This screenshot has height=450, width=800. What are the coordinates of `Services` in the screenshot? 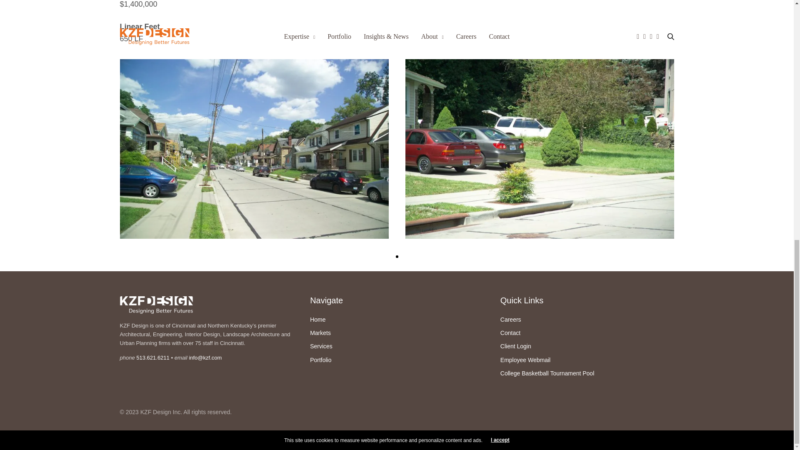 It's located at (321, 346).